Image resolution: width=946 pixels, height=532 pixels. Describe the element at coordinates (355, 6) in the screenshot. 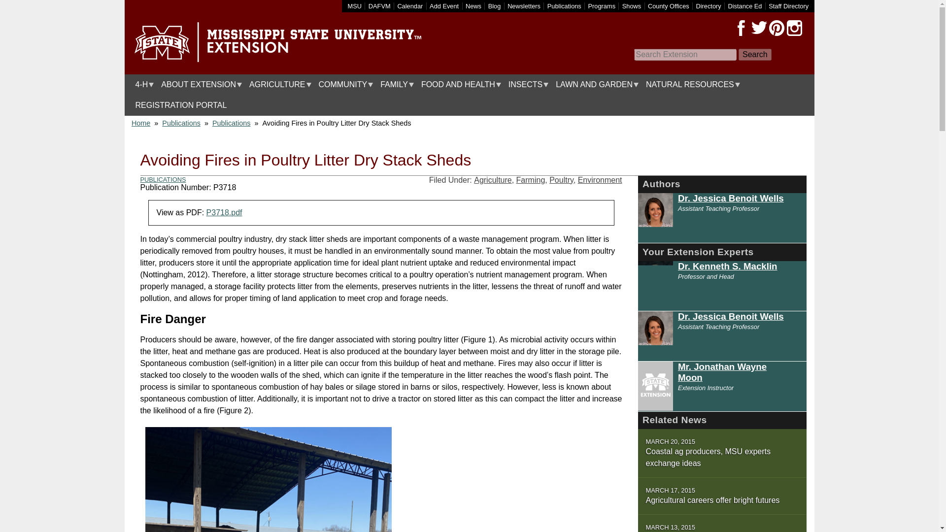

I see `MSU` at that location.